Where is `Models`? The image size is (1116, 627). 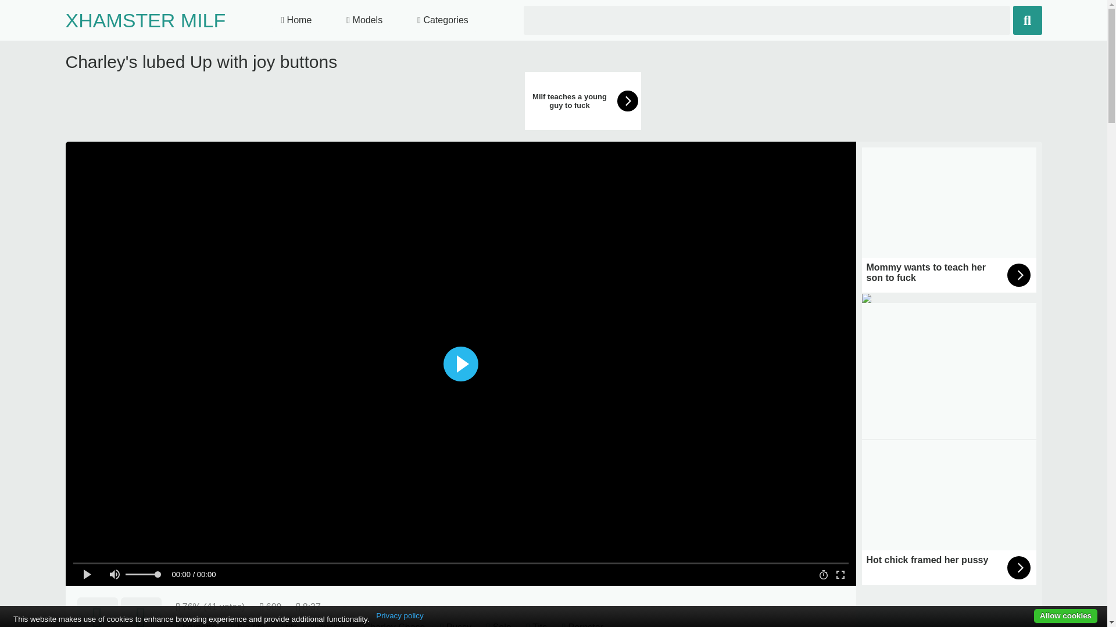
Models is located at coordinates (364, 20).